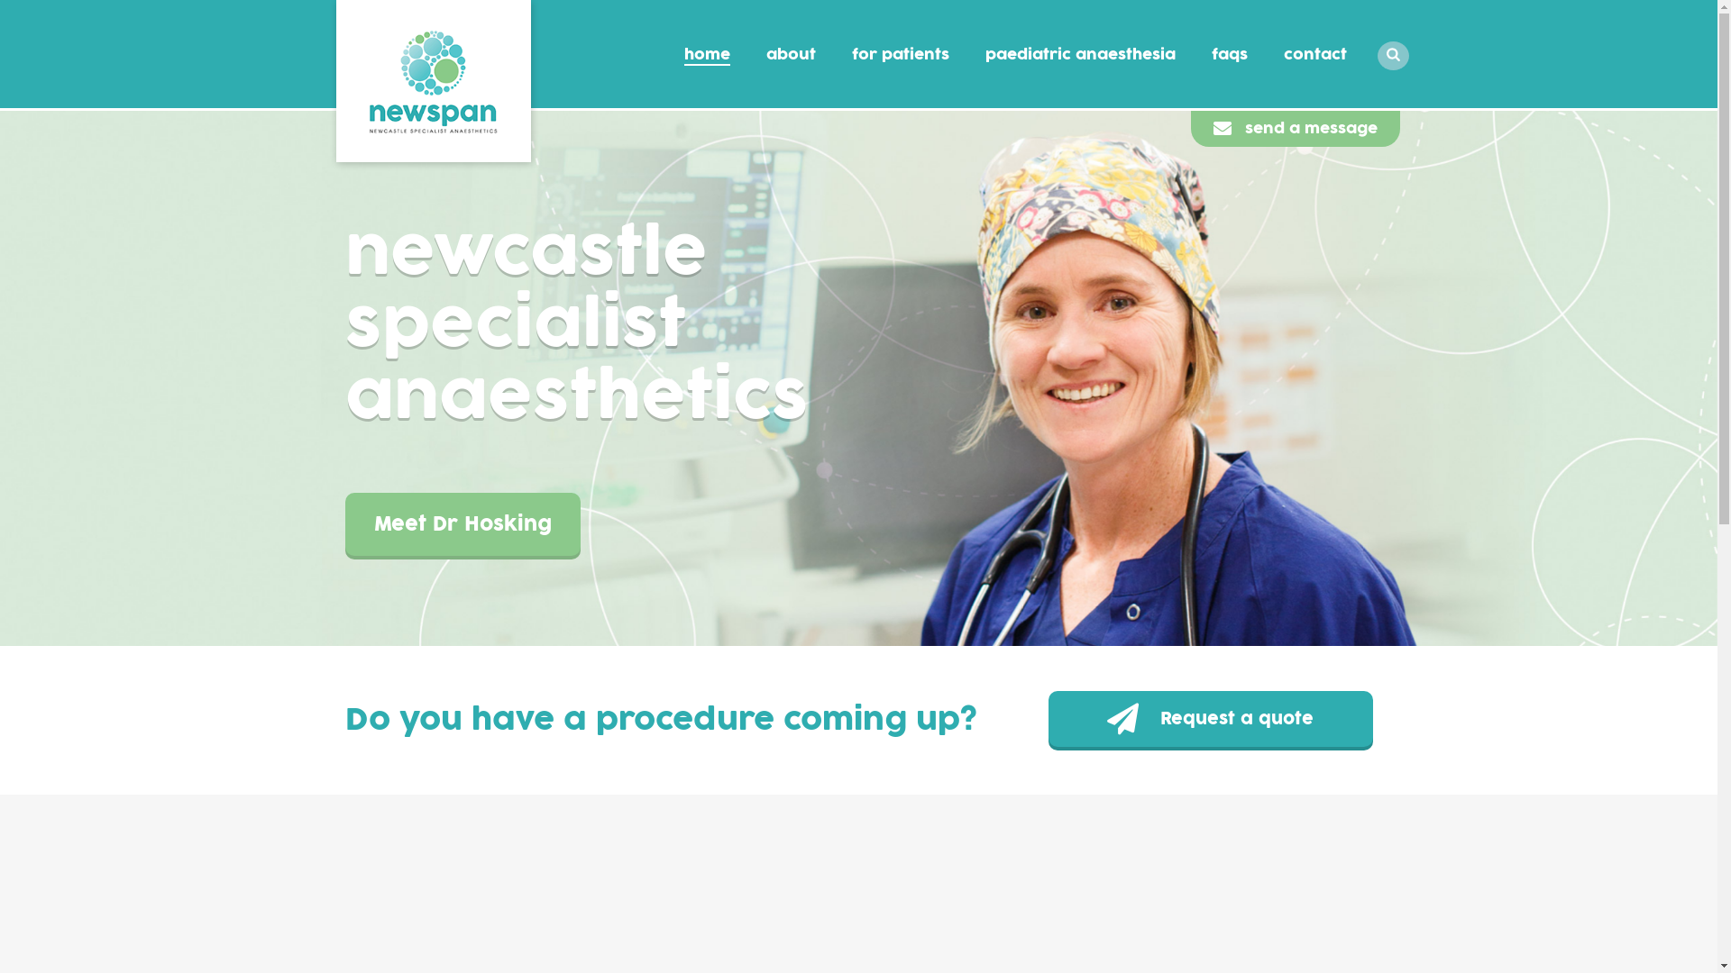 This screenshot has height=973, width=1731. What do you see at coordinates (1315, 55) in the screenshot?
I see `contact` at bounding box center [1315, 55].